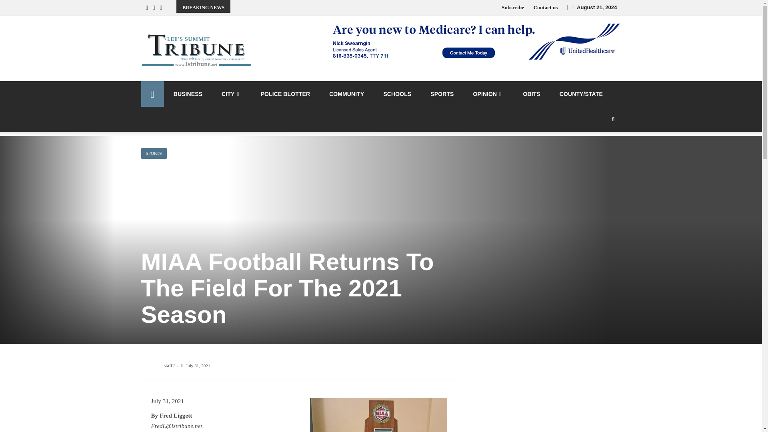 This screenshot has height=432, width=768. I want to click on SCHOOLS, so click(397, 94).